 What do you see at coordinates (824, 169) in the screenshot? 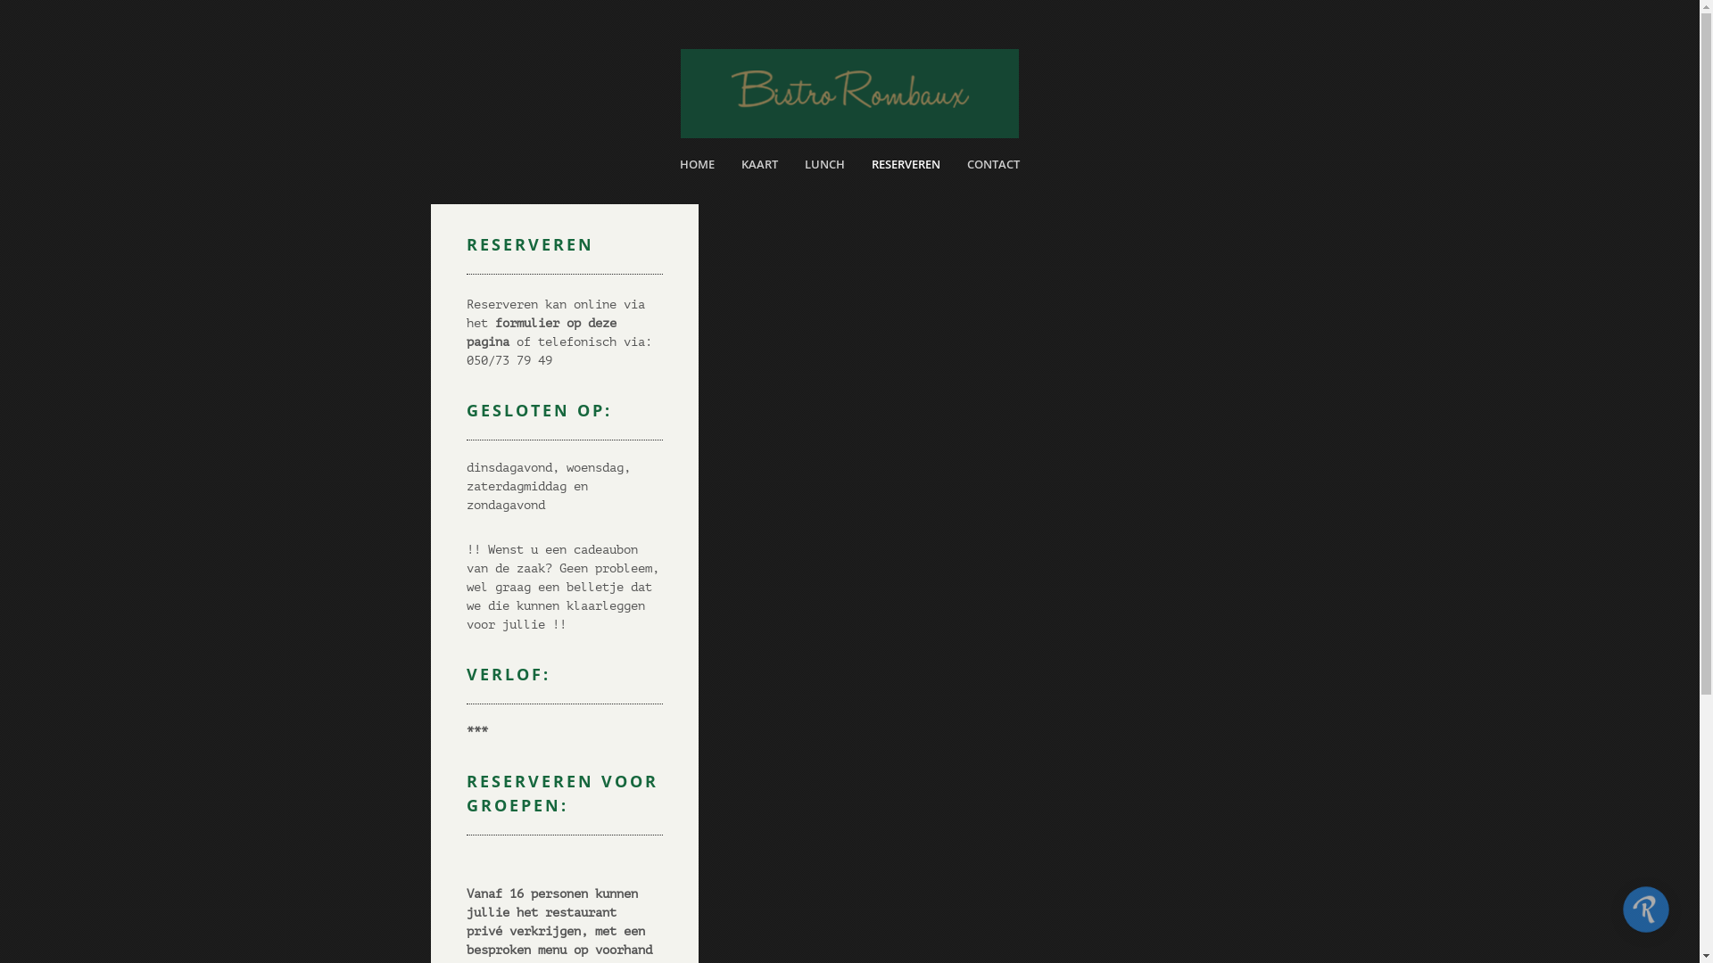
I see `LUNCH` at bounding box center [824, 169].